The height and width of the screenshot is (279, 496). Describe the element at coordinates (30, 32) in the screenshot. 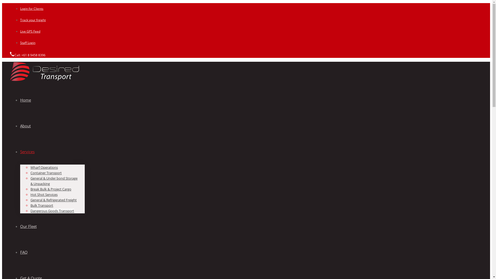

I see `Live GPS Feed` at that location.